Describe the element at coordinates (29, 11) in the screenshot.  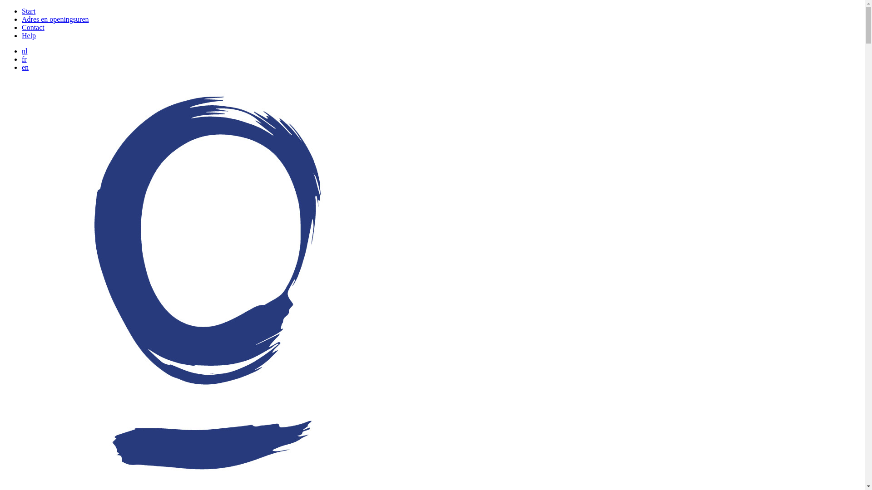
I see `Start` at that location.